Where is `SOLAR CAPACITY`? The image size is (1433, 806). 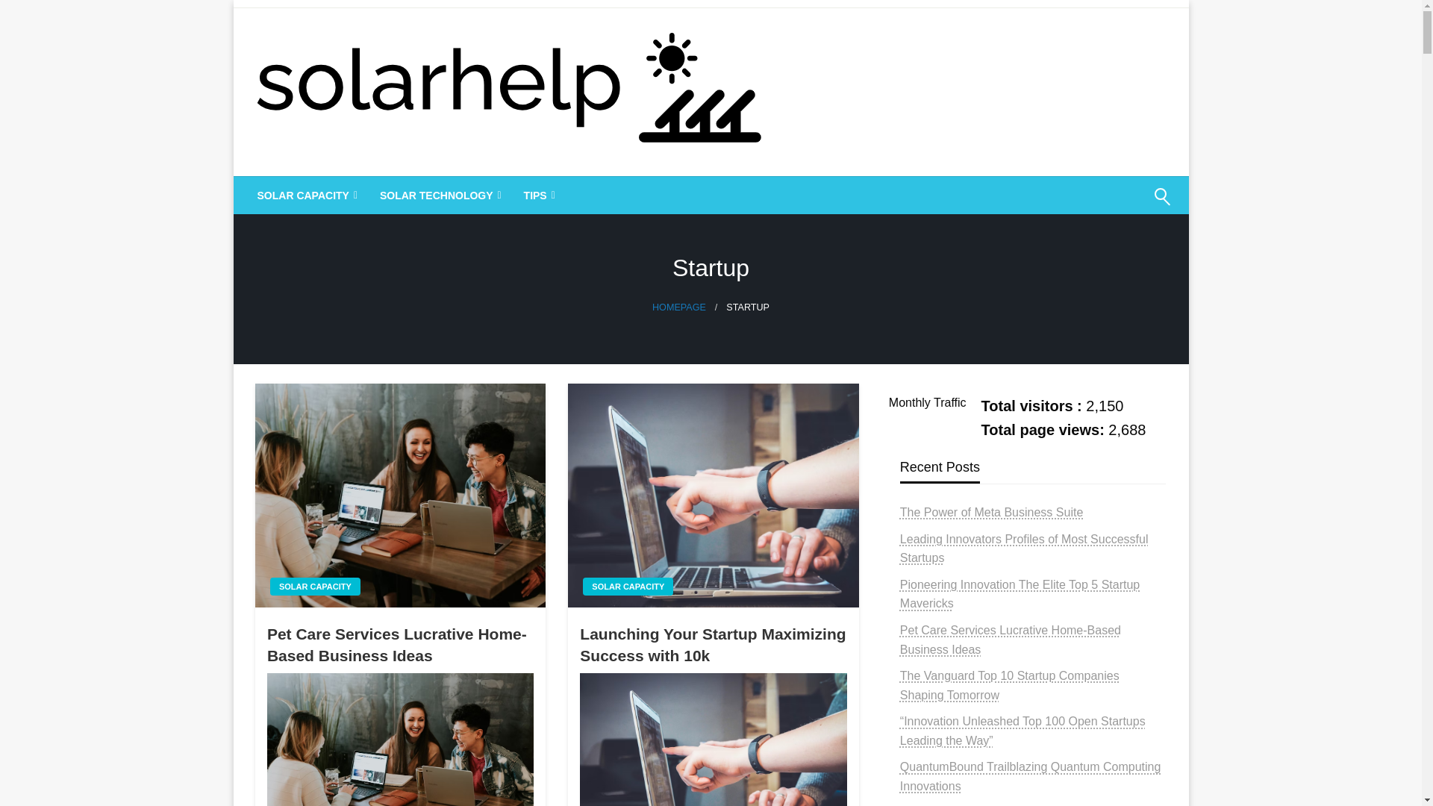
SOLAR CAPACITY is located at coordinates (306, 196).